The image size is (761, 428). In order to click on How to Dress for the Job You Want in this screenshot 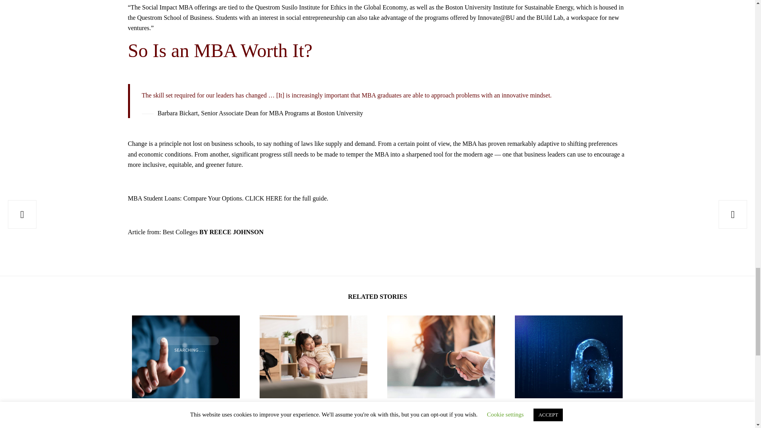, I will do `click(441, 357)`.